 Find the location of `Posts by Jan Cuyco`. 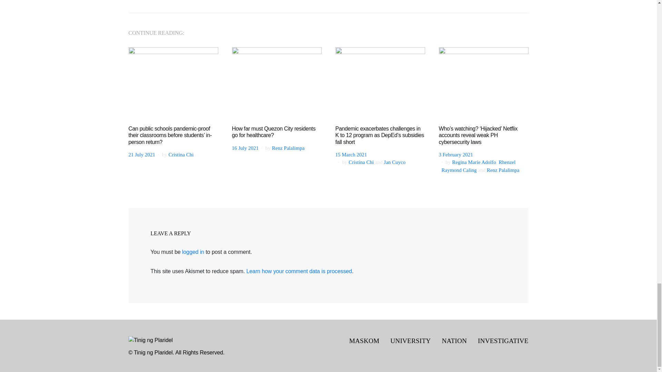

Posts by Jan Cuyco is located at coordinates (394, 162).